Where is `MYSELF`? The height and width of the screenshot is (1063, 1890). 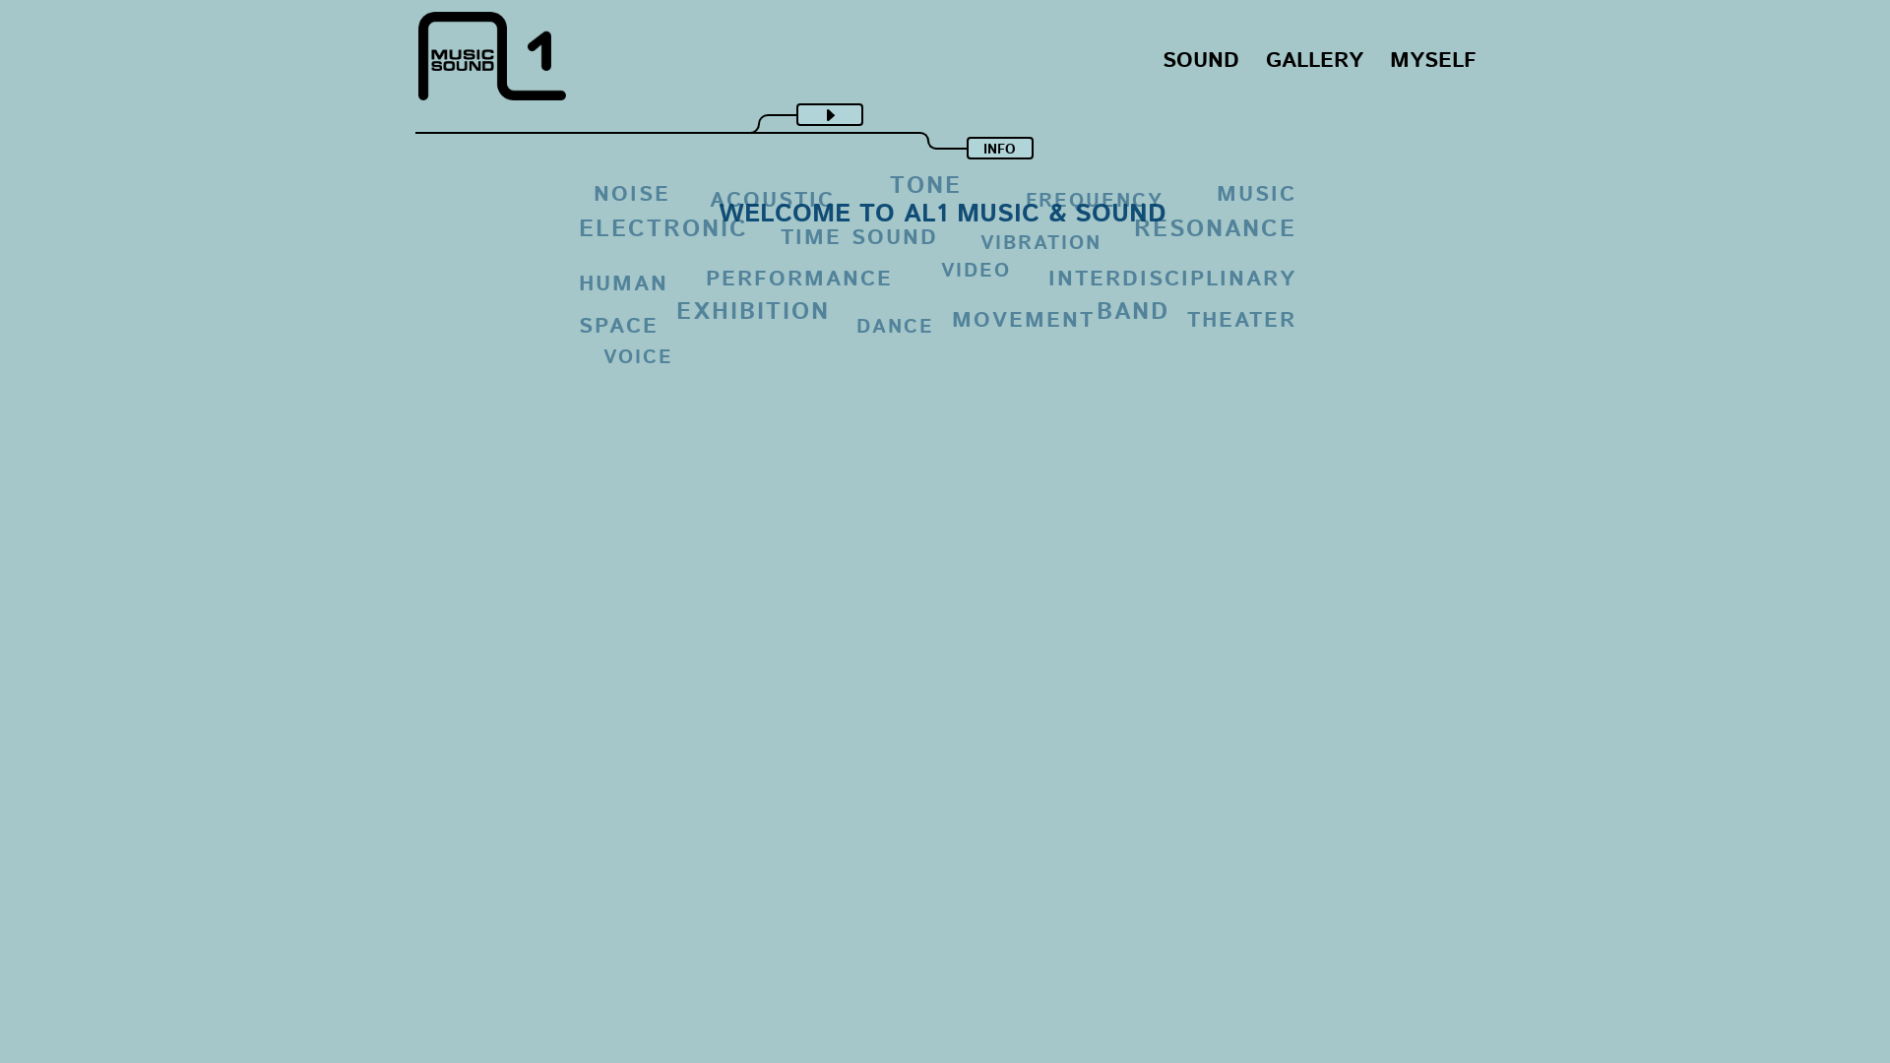 MYSELF is located at coordinates (1433, 61).